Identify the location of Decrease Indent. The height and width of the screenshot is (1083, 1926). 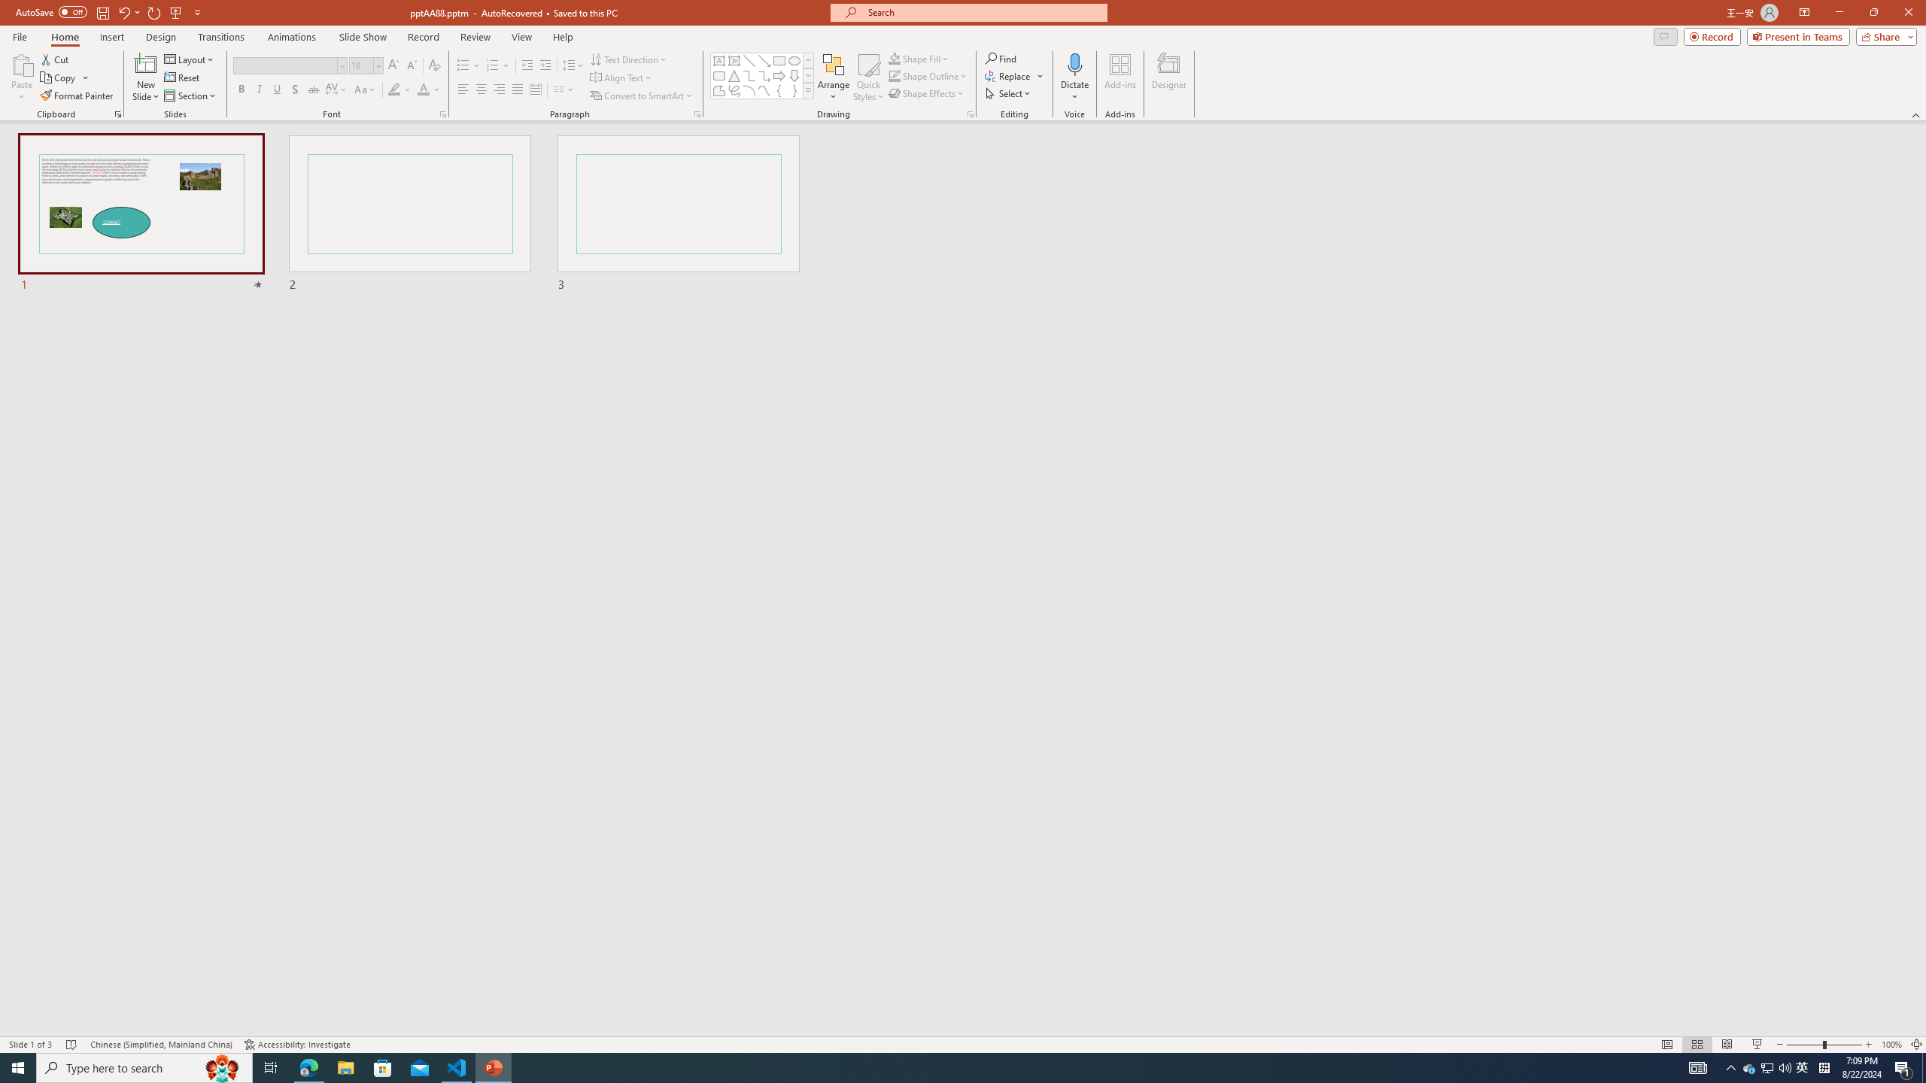
(527, 66).